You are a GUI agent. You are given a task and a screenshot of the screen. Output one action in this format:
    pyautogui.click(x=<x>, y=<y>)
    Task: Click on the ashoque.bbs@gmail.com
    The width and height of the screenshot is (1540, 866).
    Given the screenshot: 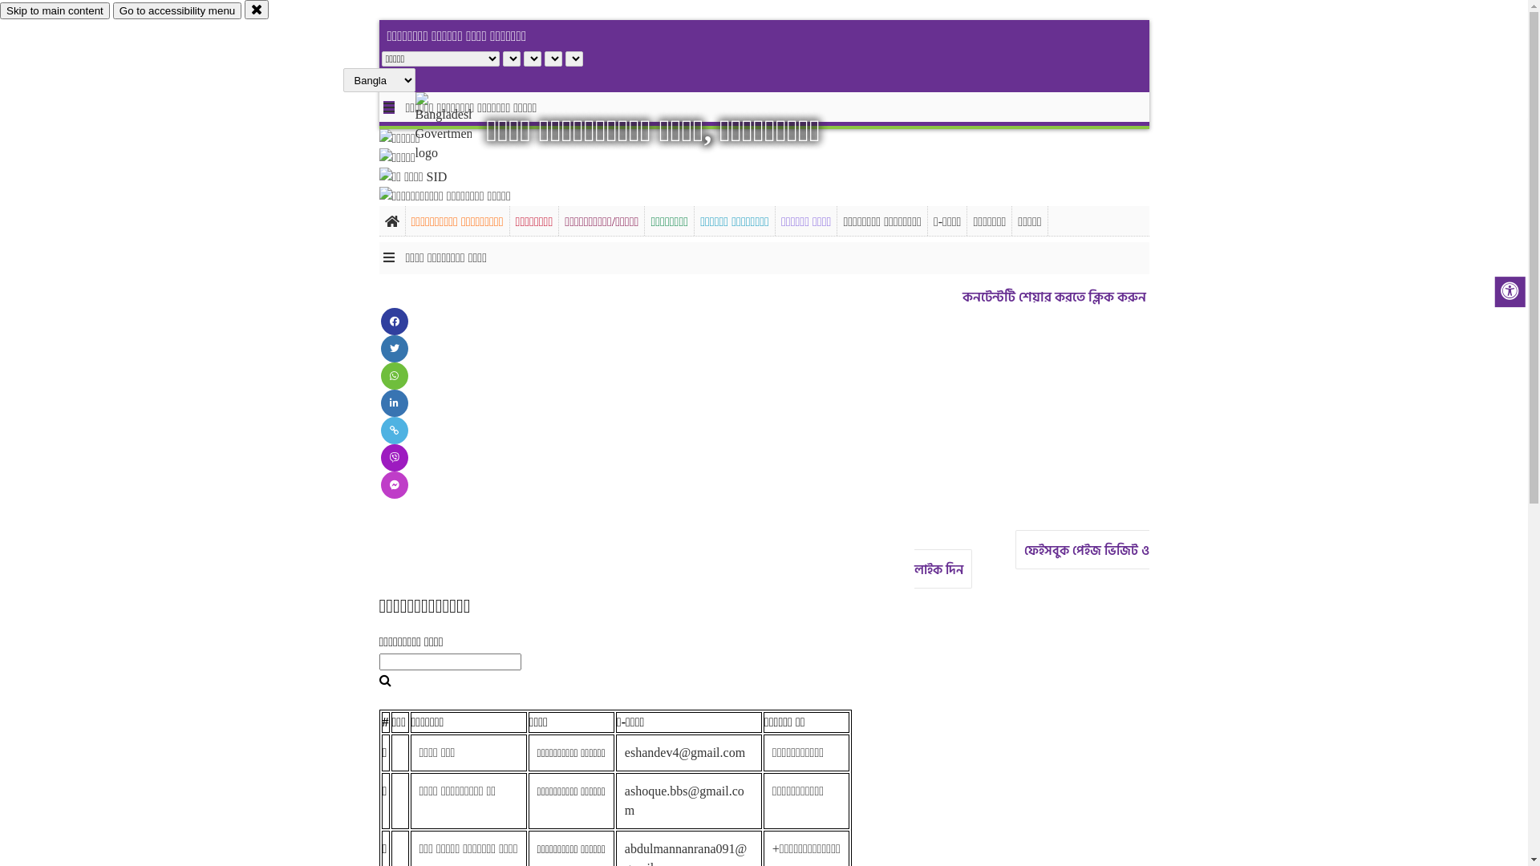 What is the action you would take?
    pyautogui.click(x=685, y=800)
    